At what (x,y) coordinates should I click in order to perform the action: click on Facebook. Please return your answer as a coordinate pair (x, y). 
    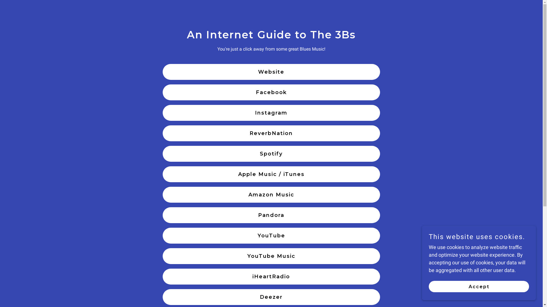
    Looking at the image, I should click on (271, 92).